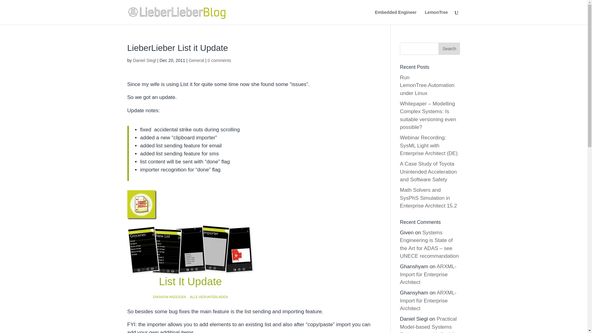 The image size is (592, 333). What do you see at coordinates (219, 60) in the screenshot?
I see `0 comments` at bounding box center [219, 60].